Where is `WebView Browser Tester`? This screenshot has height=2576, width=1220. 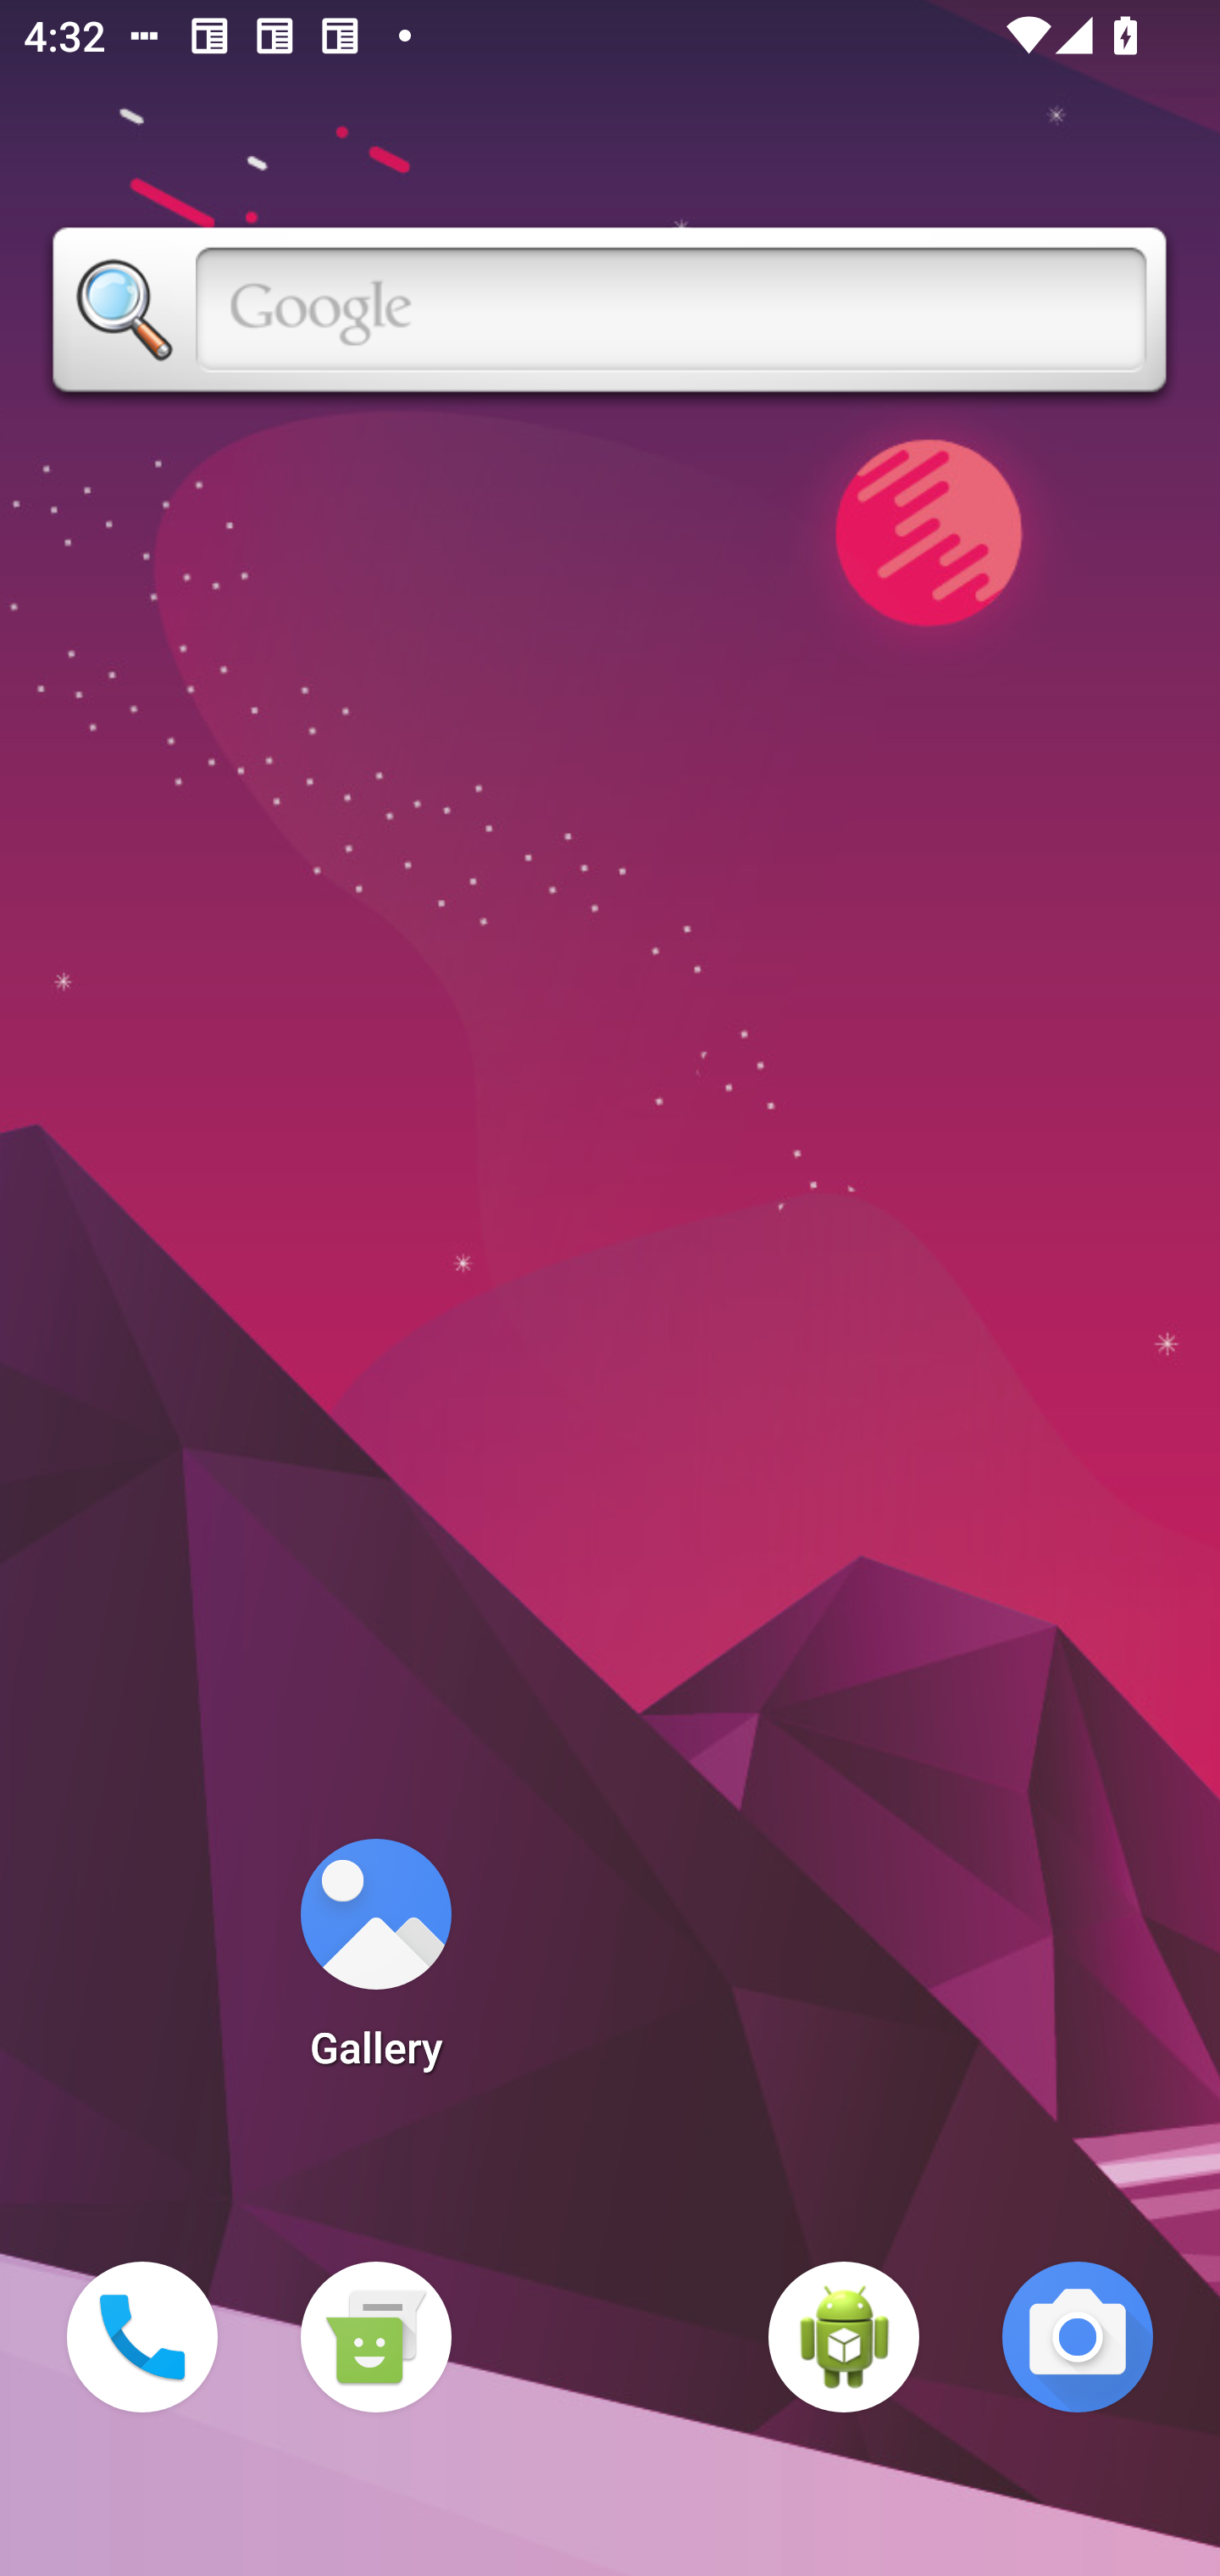
WebView Browser Tester is located at coordinates (844, 2337).